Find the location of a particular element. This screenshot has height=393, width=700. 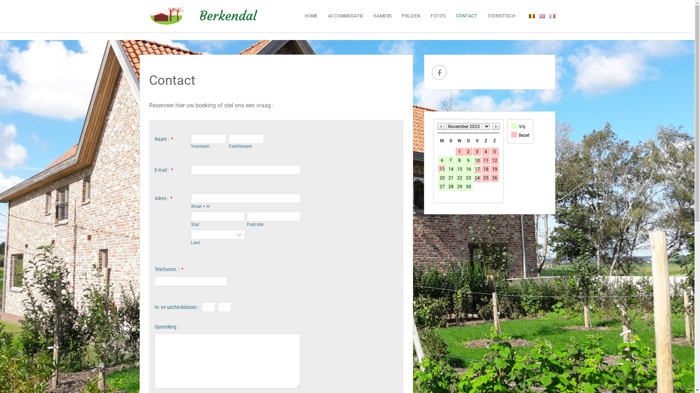

PRIJZEN is located at coordinates (407, 16).